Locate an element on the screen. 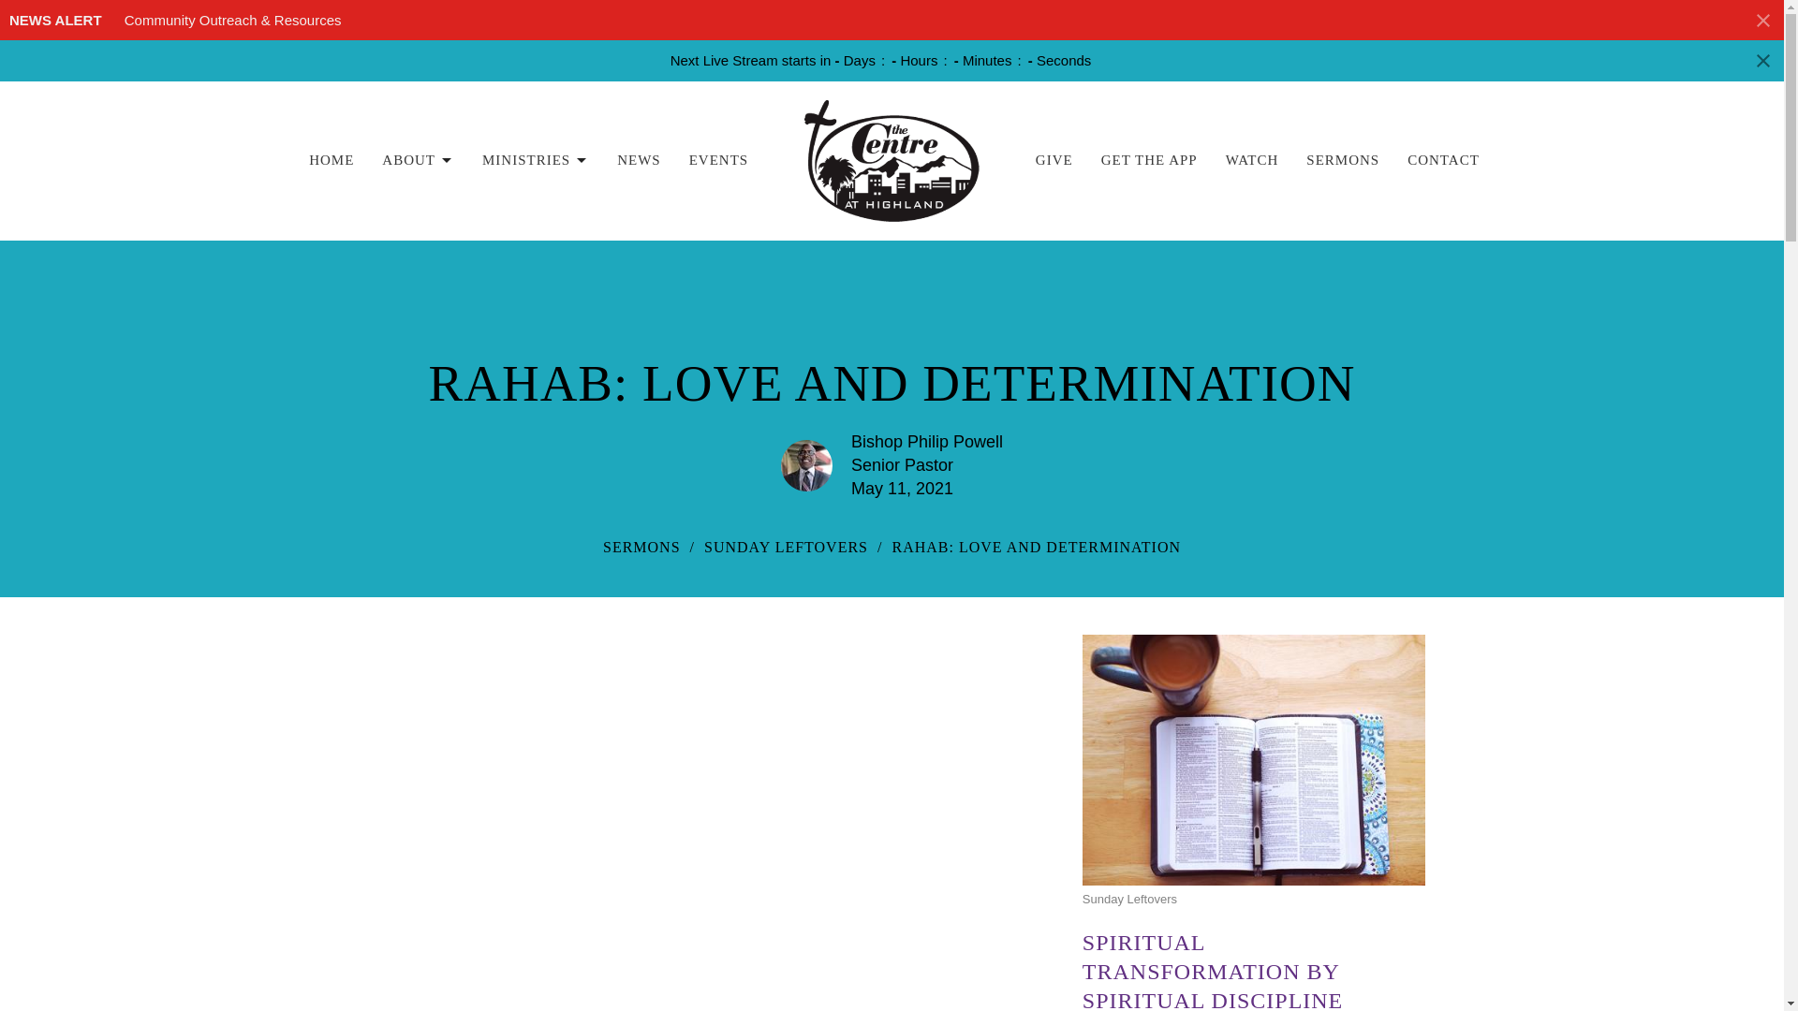 This screenshot has width=1798, height=1011. Sunday Leftovers is located at coordinates (1253, 831).